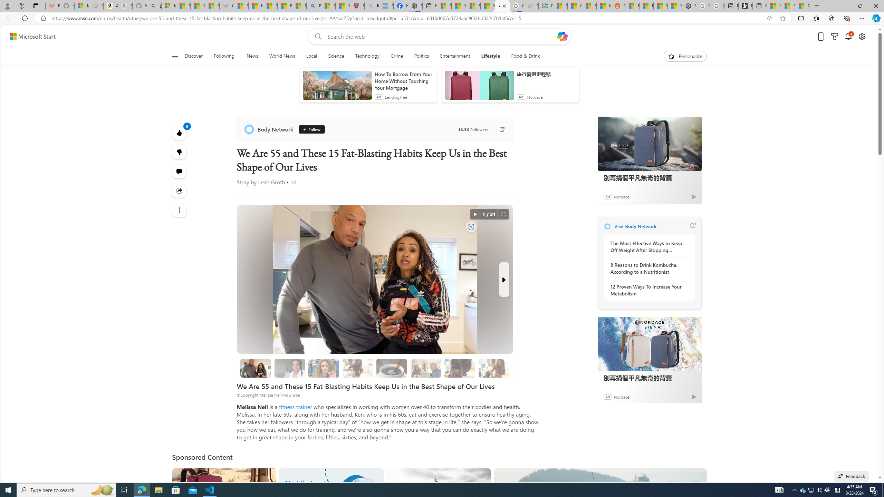  Describe the element at coordinates (357, 368) in the screenshot. I see `3 They Drink Lemon Tea` at that location.